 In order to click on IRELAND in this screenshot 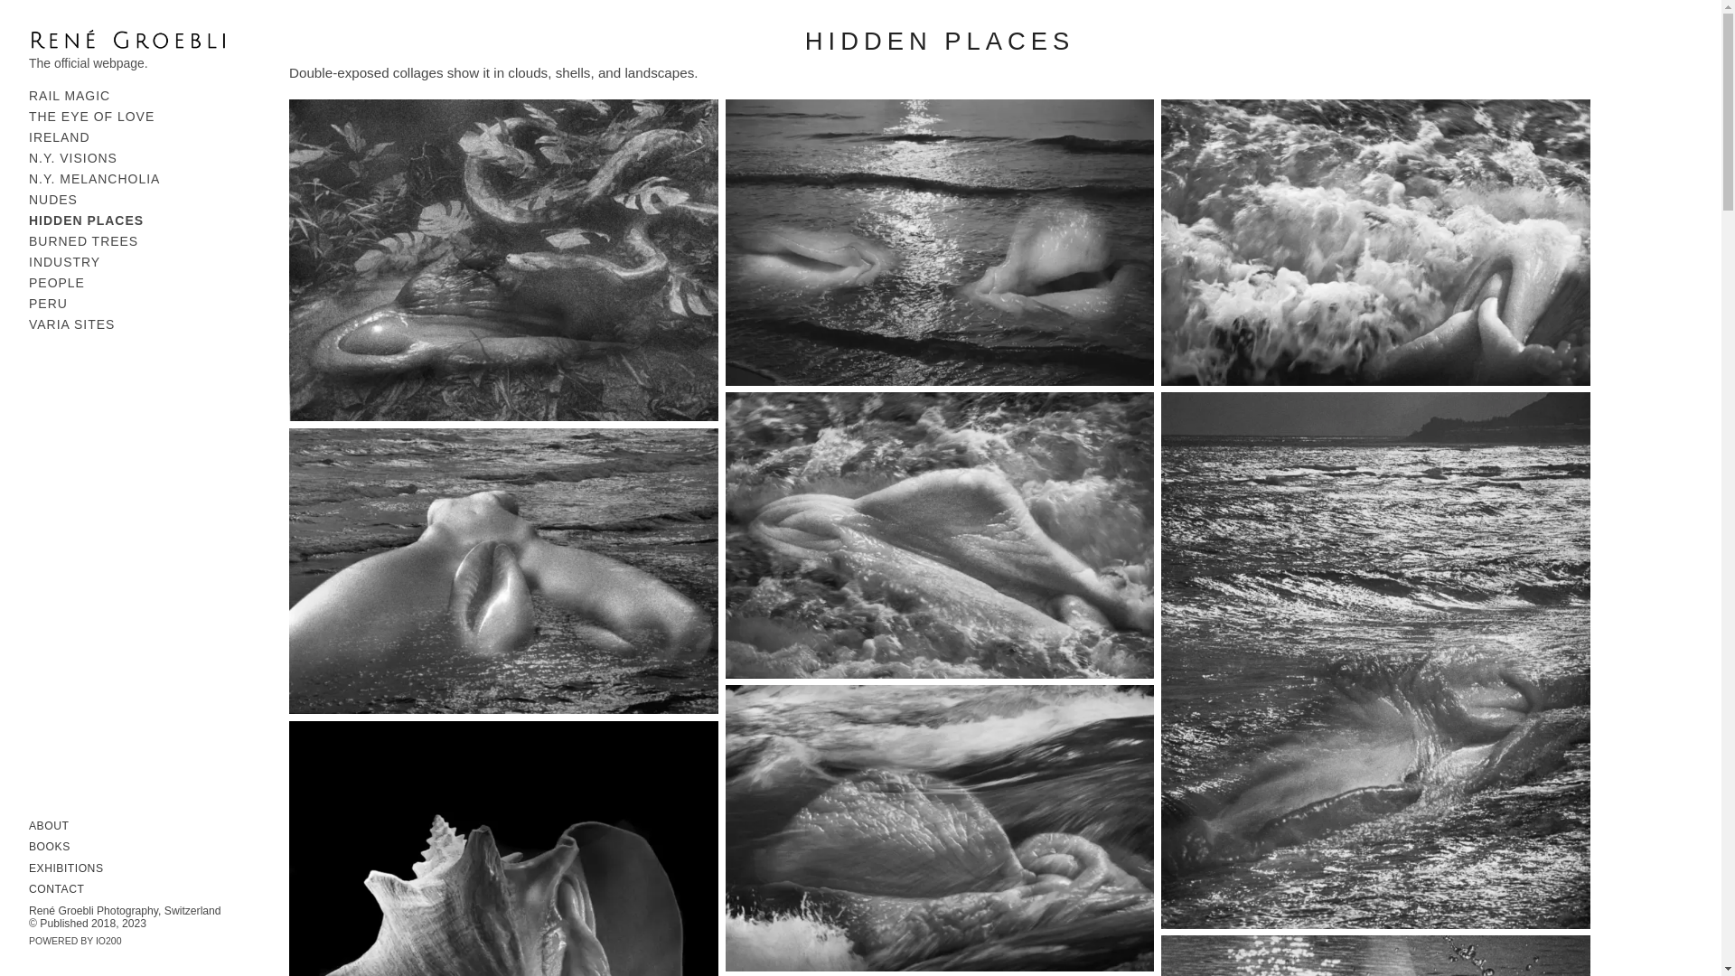, I will do `click(60, 136)`.